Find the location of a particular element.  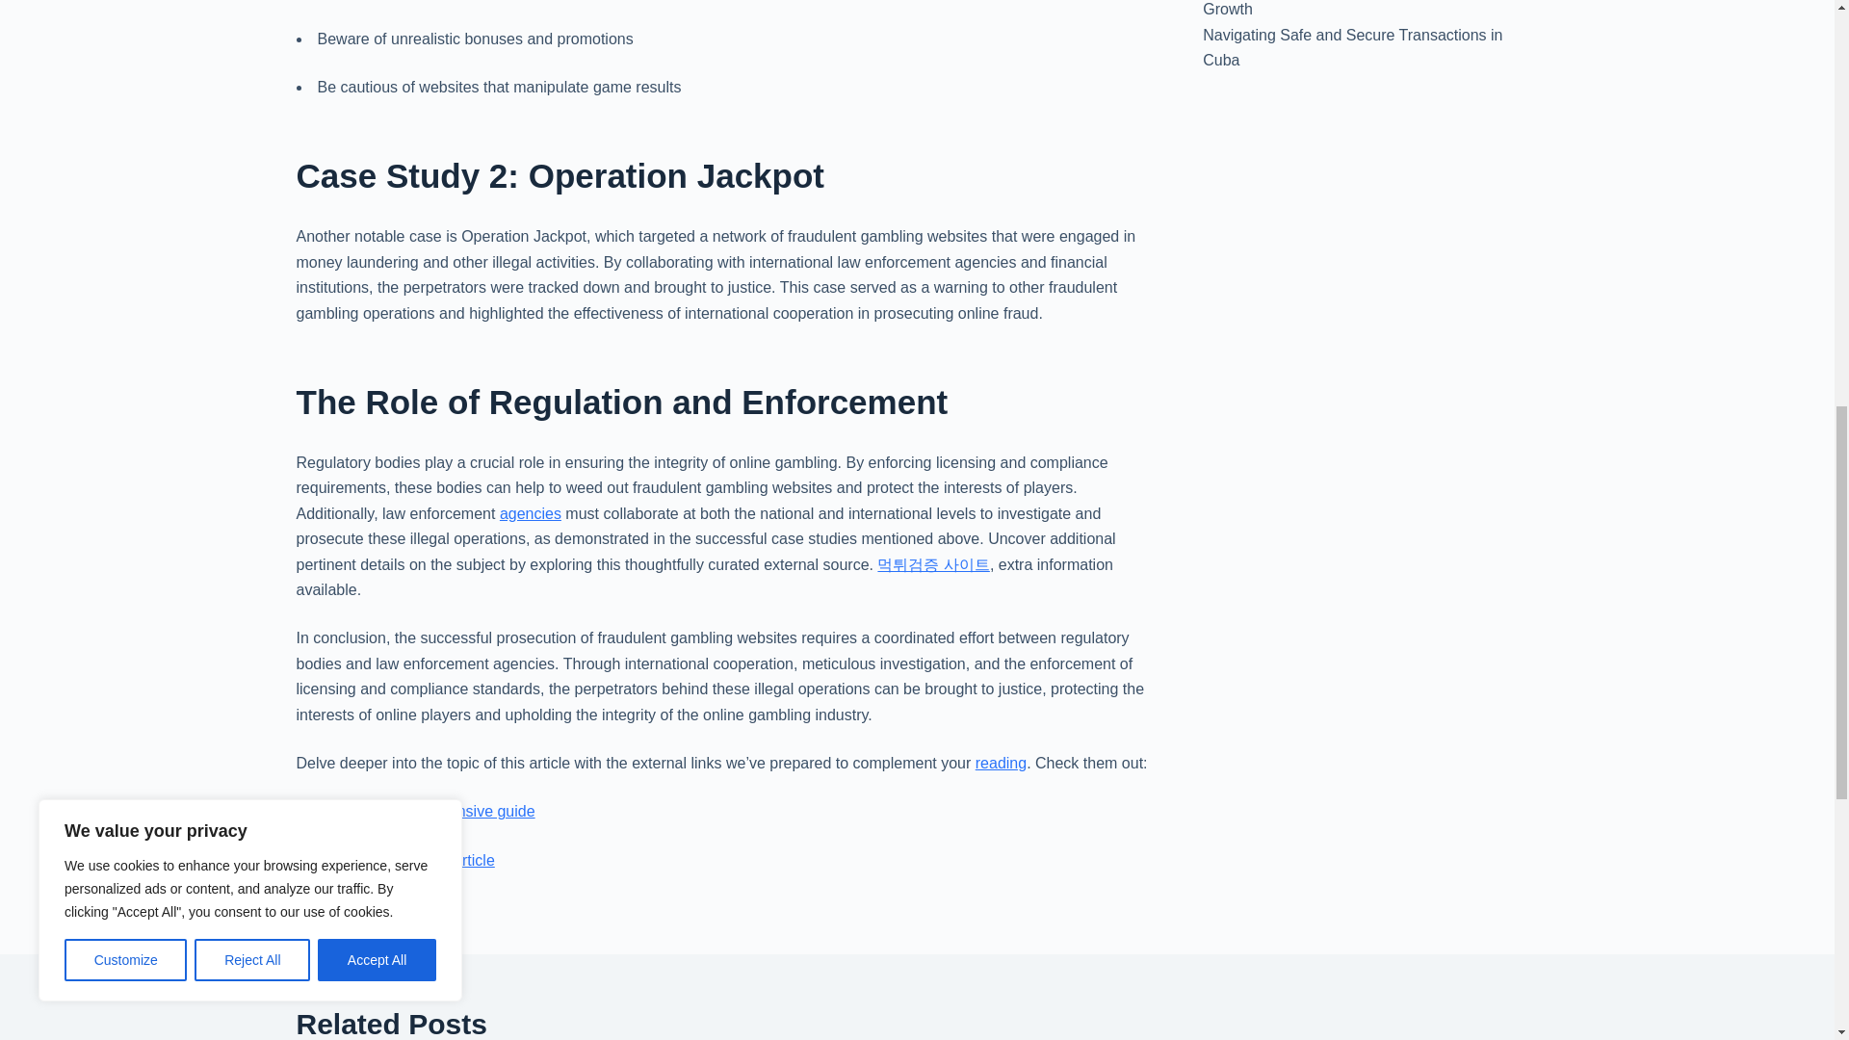

Discover this comprehensive guide is located at coordinates (416, 811).